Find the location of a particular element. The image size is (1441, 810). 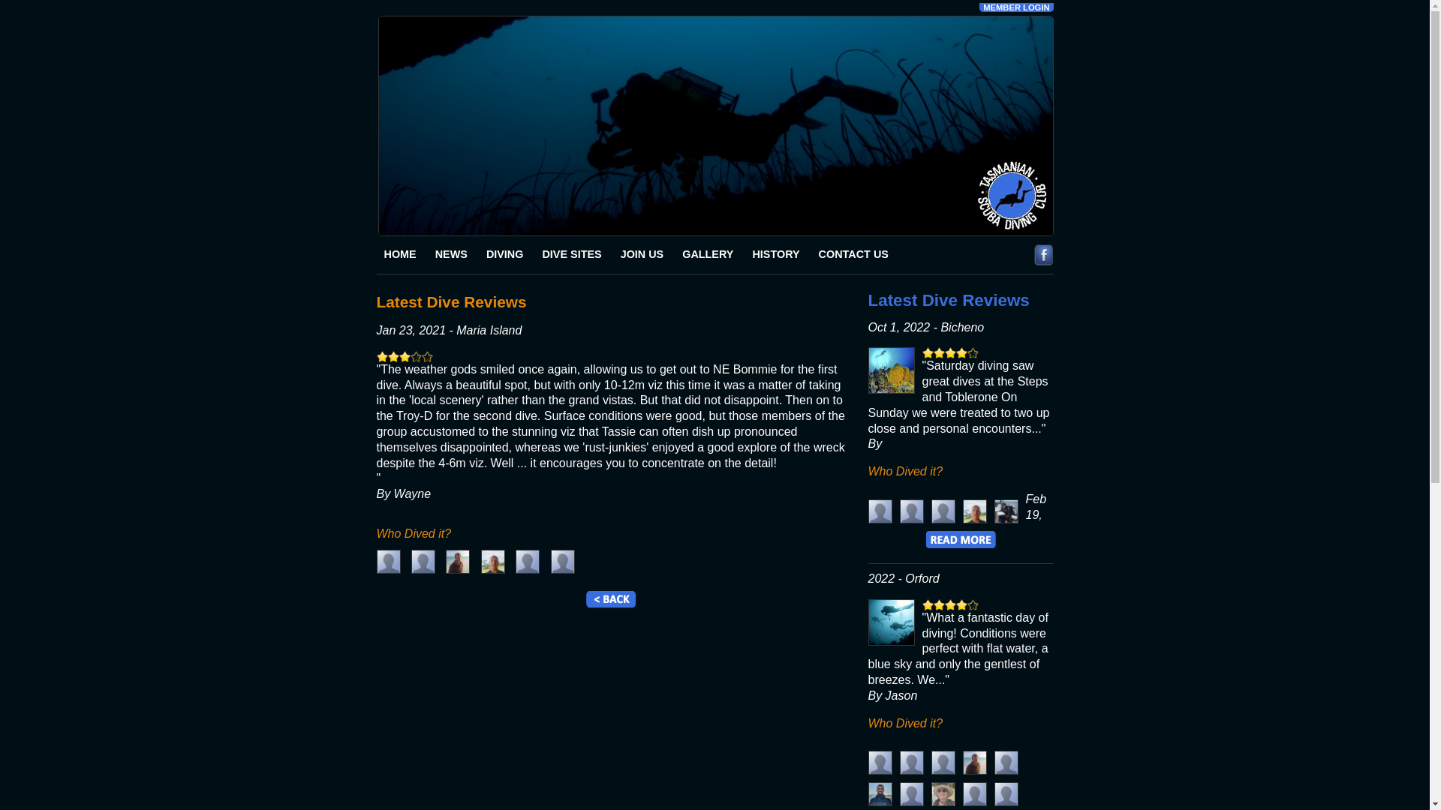

Wayne Murray is located at coordinates (974, 763).